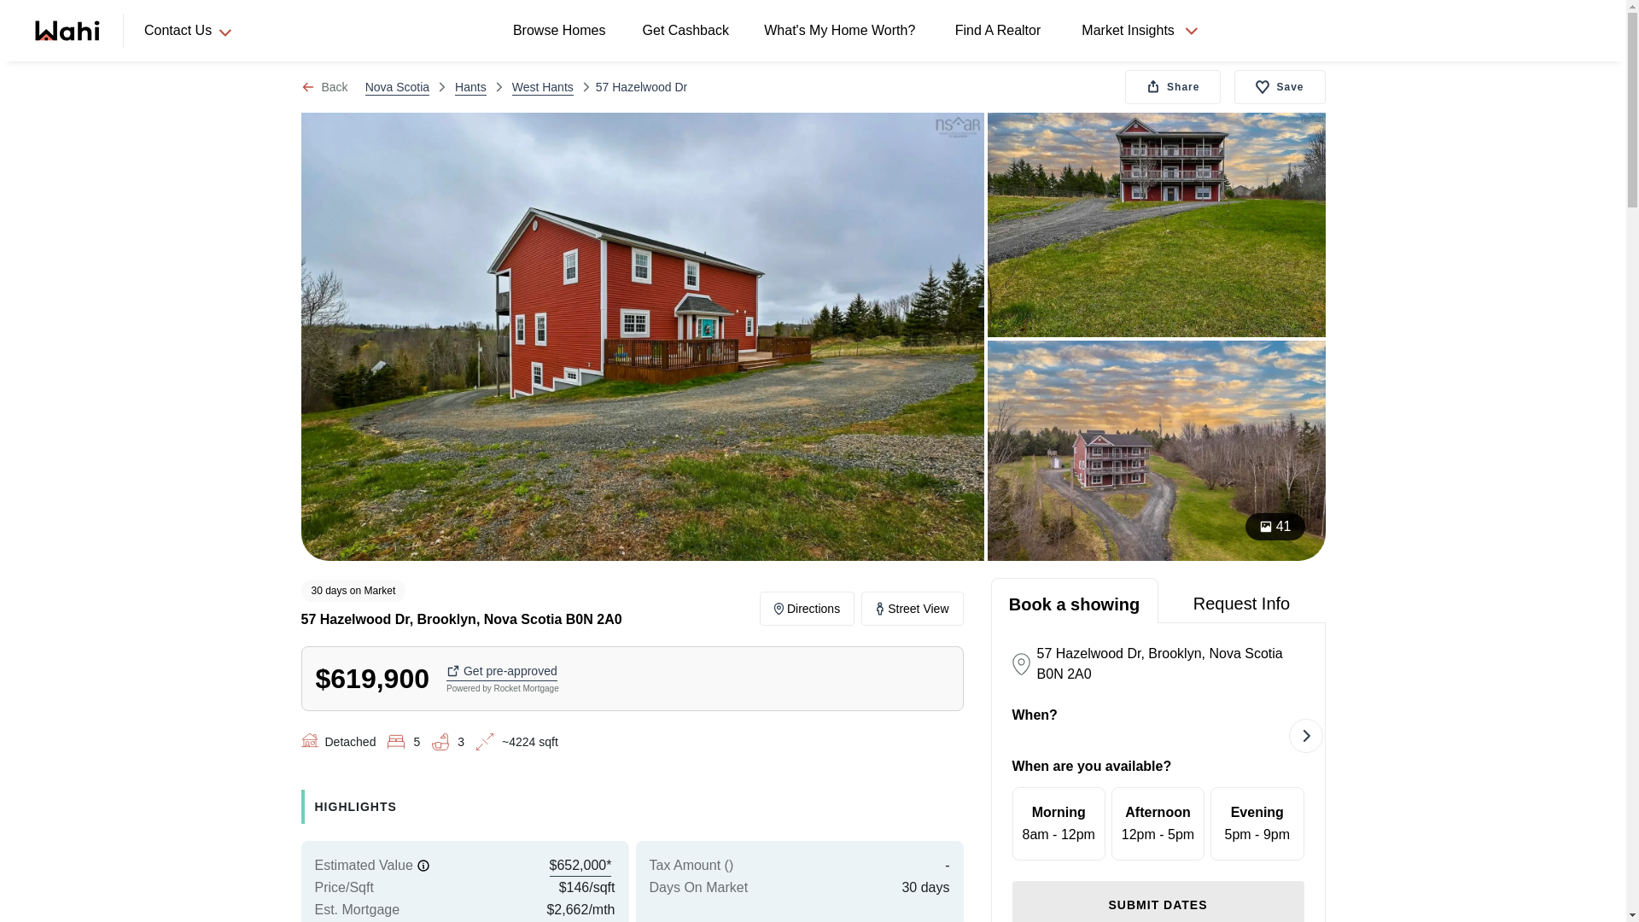 Image resolution: width=1639 pixels, height=922 pixels. I want to click on Back, so click(397, 87).